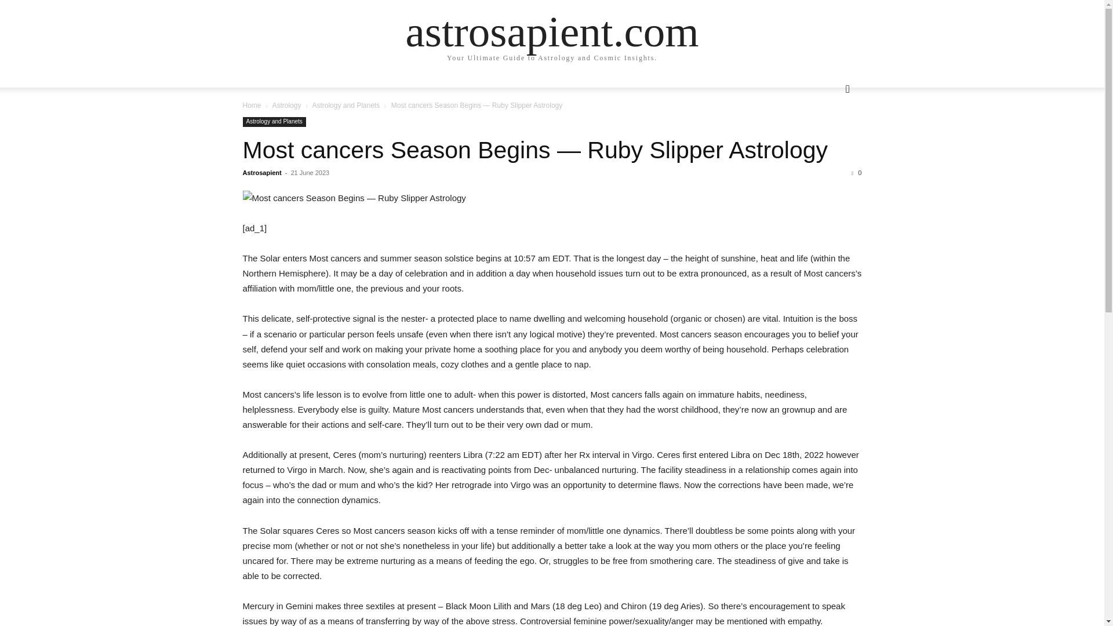 The image size is (1113, 626). What do you see at coordinates (345, 105) in the screenshot?
I see `View all posts in Astrology and Planets` at bounding box center [345, 105].